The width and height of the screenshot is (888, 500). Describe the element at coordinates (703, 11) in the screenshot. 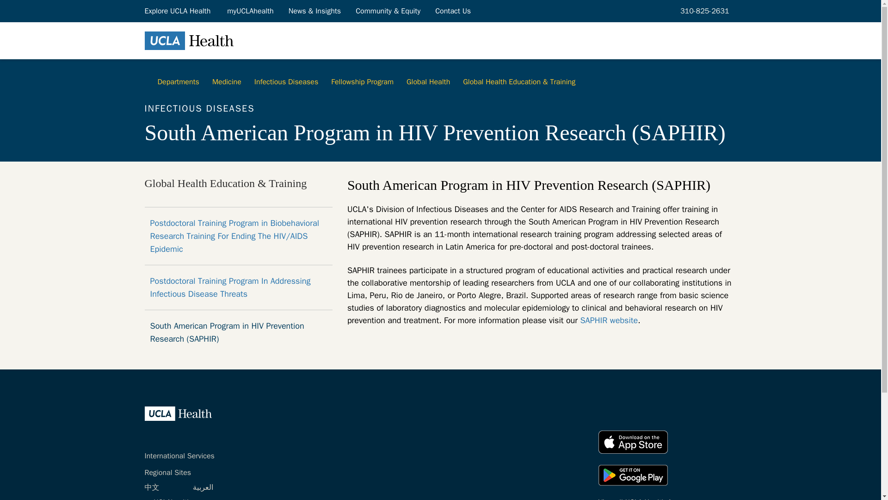

I see `310-825-2631` at that location.